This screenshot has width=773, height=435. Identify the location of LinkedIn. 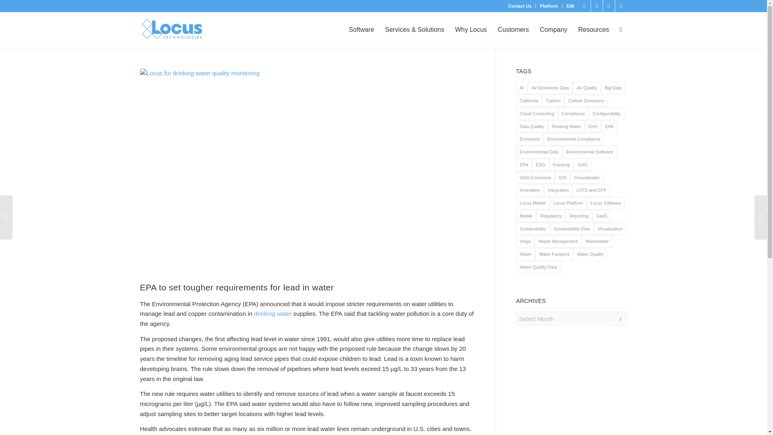
(585, 6).